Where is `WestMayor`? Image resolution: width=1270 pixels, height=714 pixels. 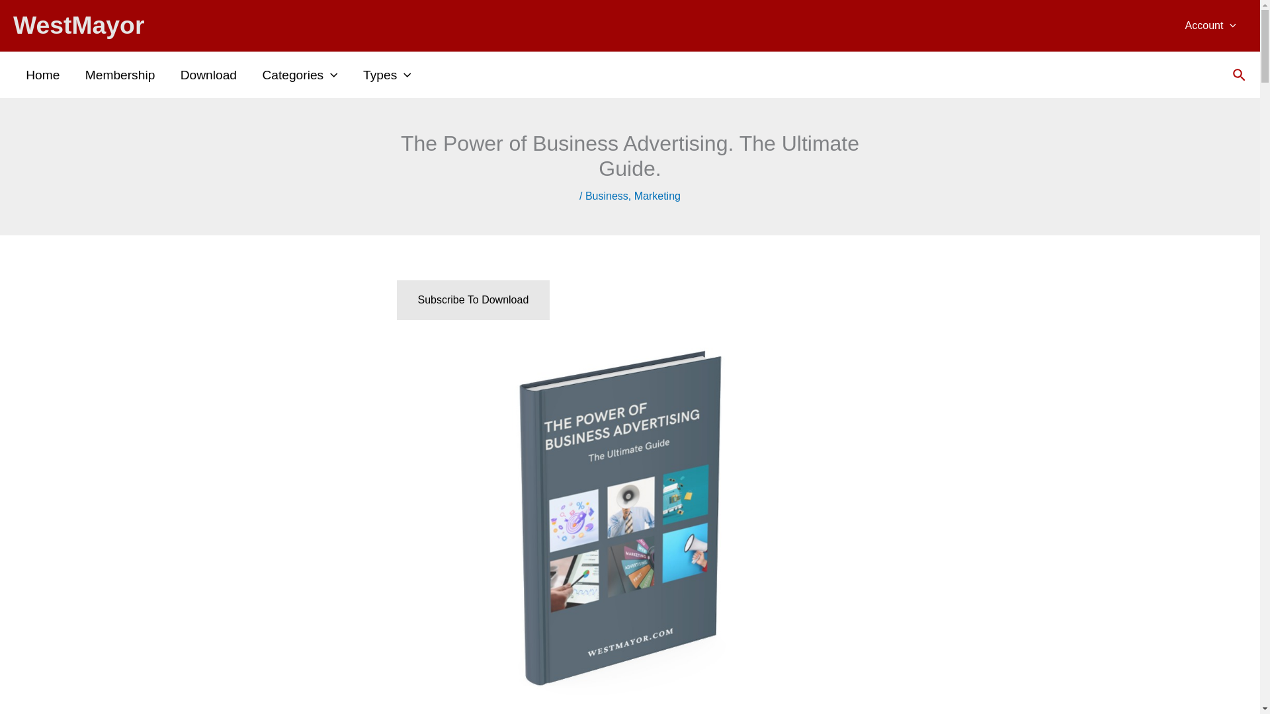
WestMayor is located at coordinates (78, 25).